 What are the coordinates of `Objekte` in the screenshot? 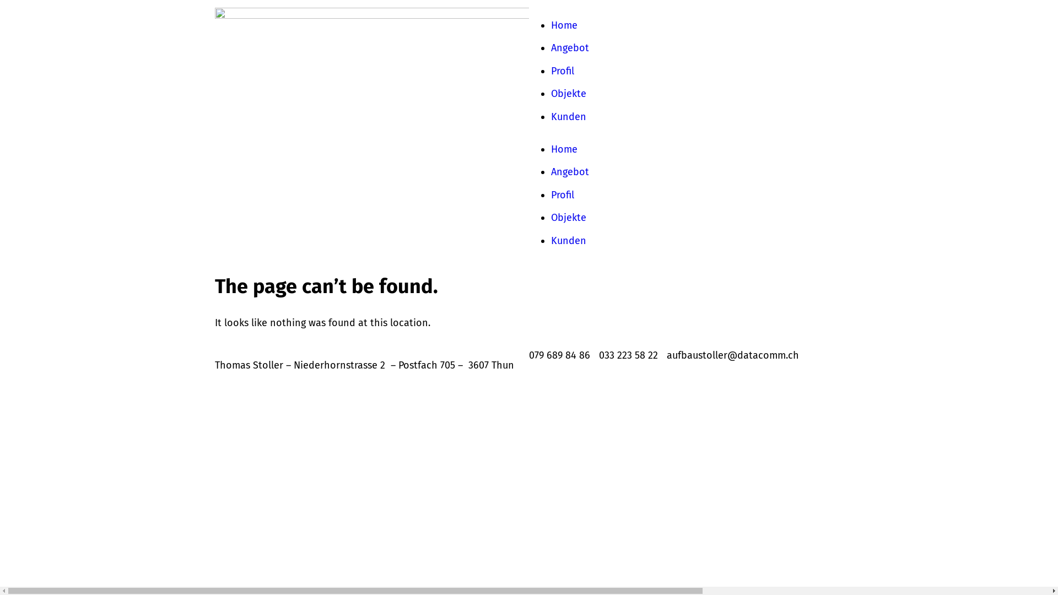 It's located at (569, 94).